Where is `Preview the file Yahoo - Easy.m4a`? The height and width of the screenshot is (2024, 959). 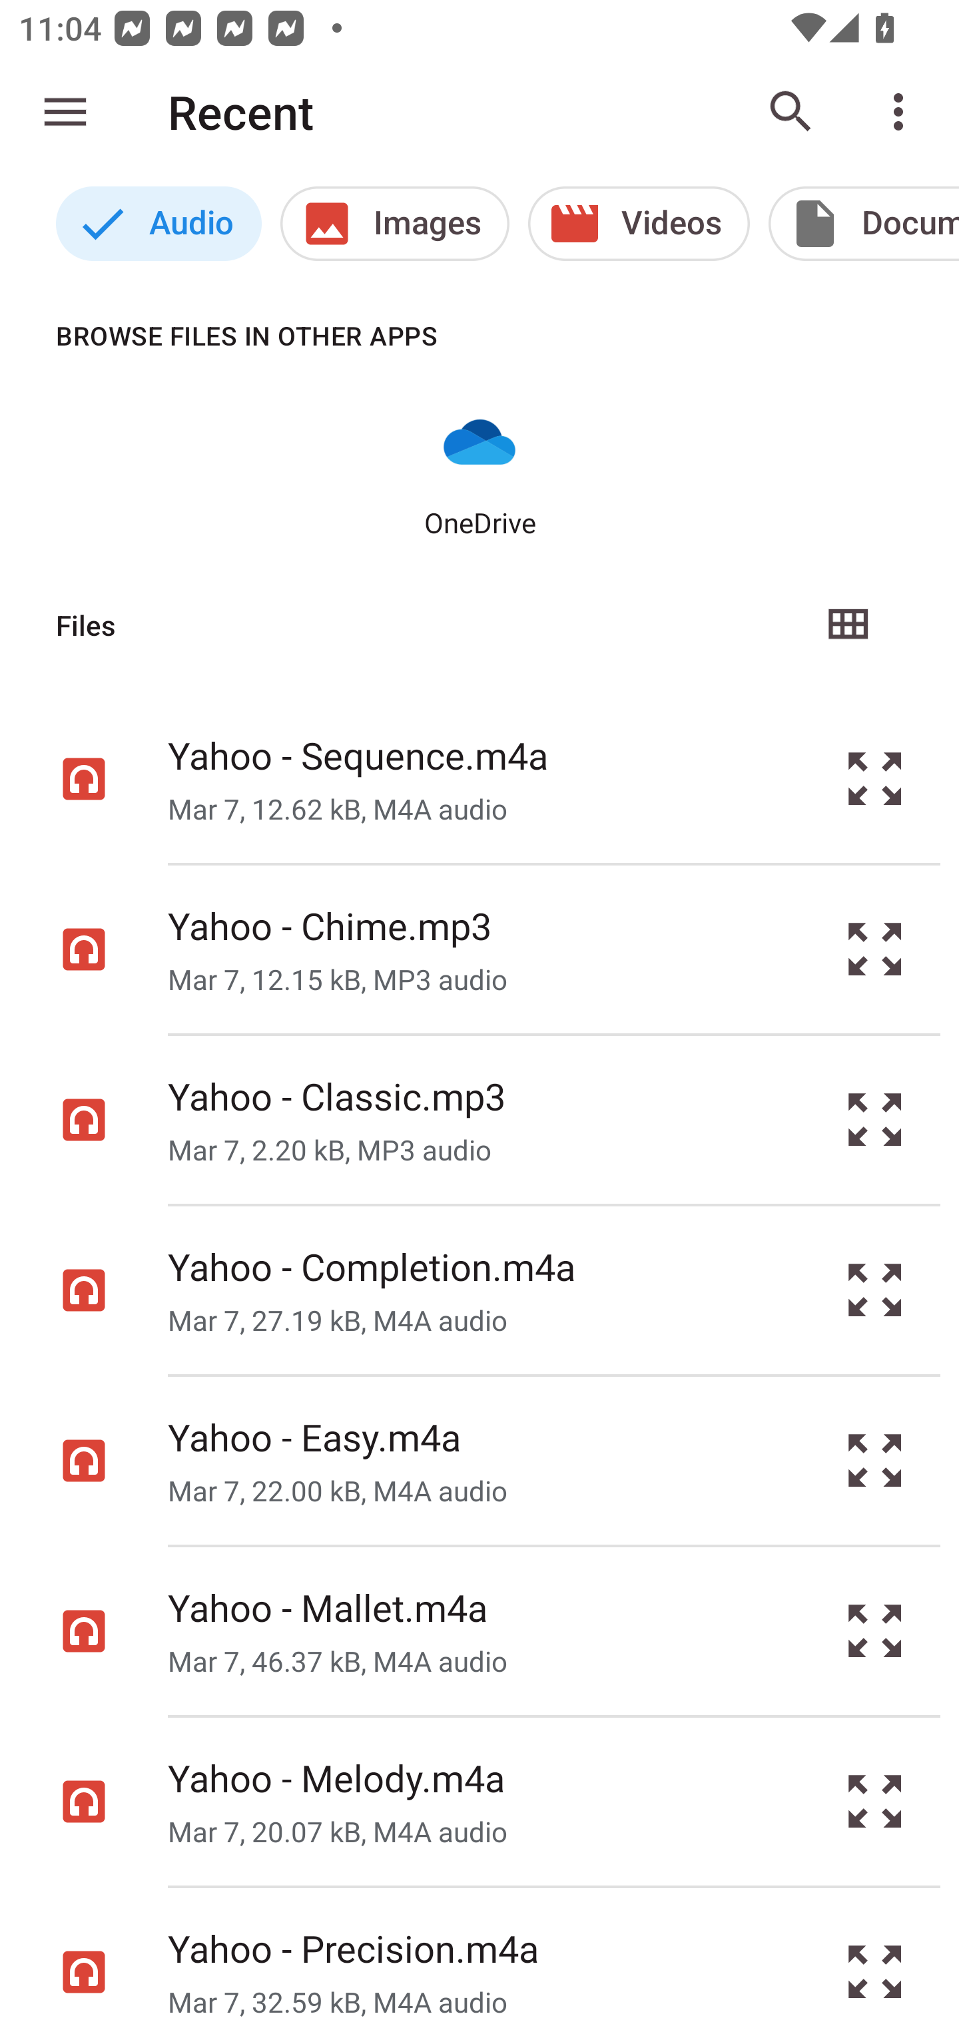 Preview the file Yahoo - Easy.m4a is located at coordinates (875, 1460).